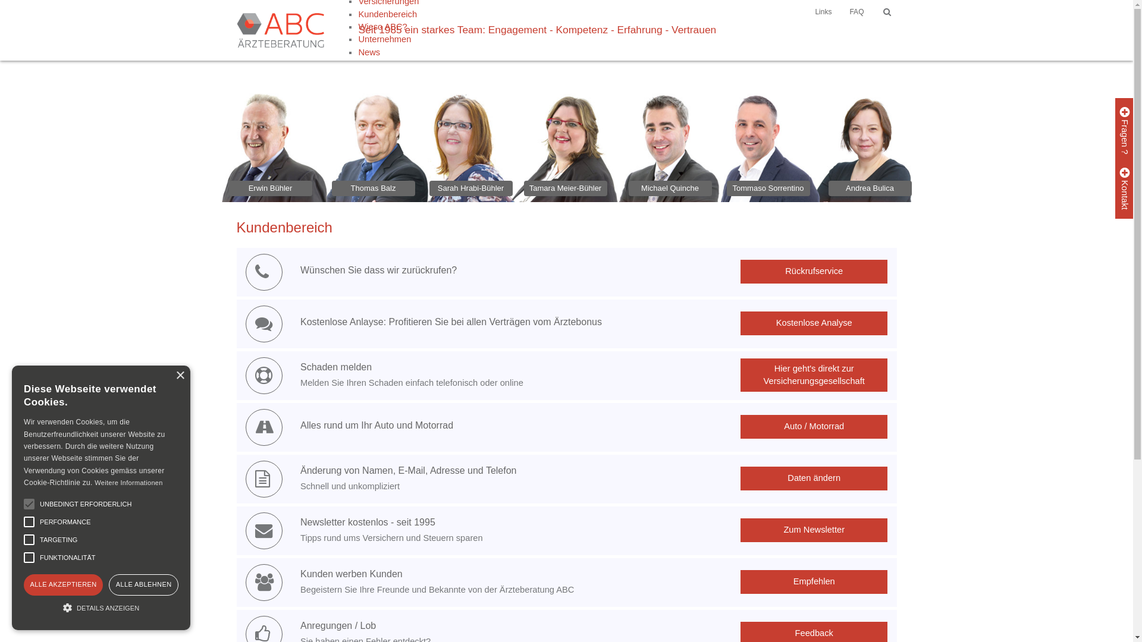 The width and height of the screenshot is (1142, 642). I want to click on Weitere Informationen, so click(128, 483).